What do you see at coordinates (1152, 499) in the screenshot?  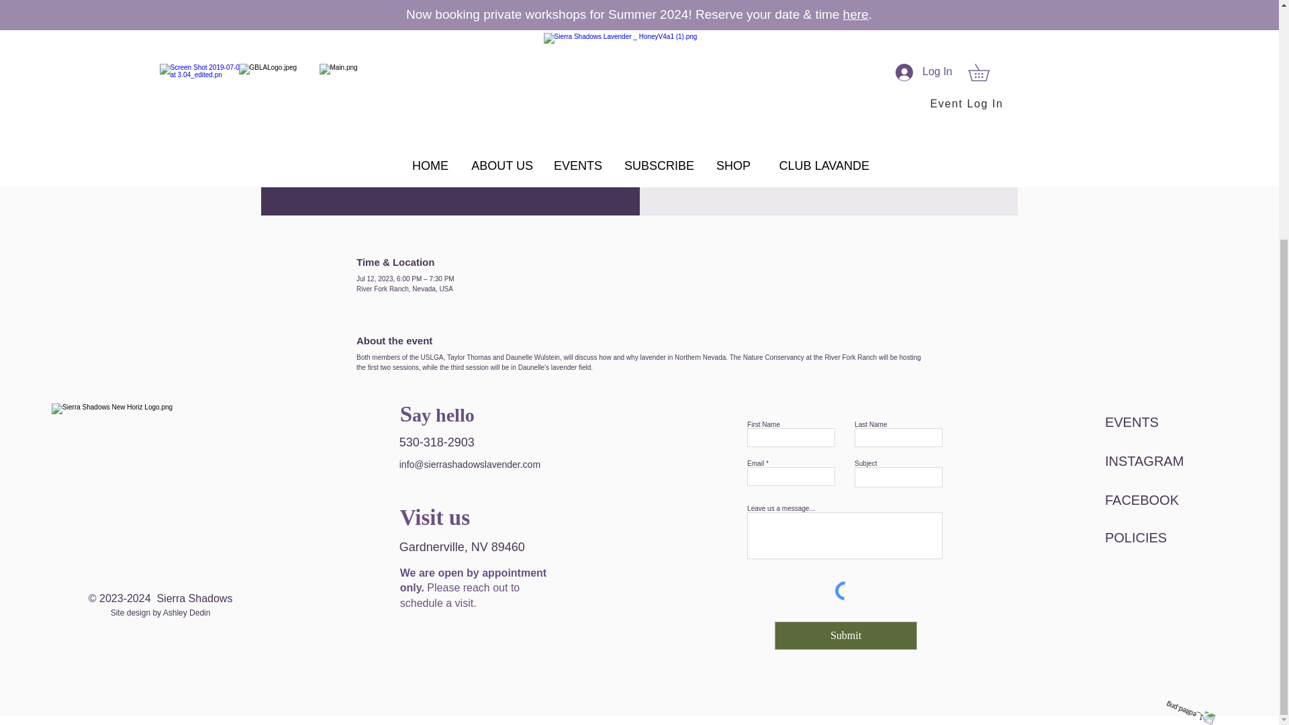 I see `FACEBOOK` at bounding box center [1152, 499].